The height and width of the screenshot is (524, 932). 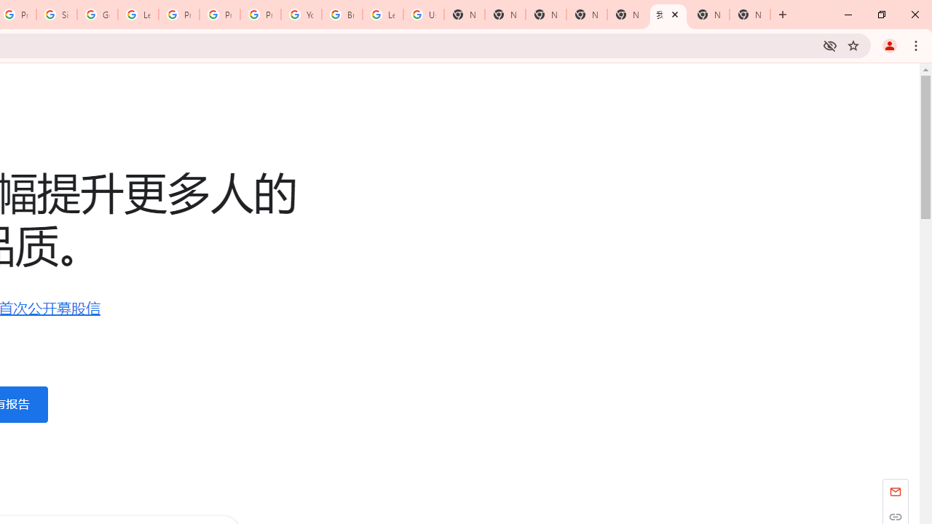 I want to click on New Tab, so click(x=546, y=15).